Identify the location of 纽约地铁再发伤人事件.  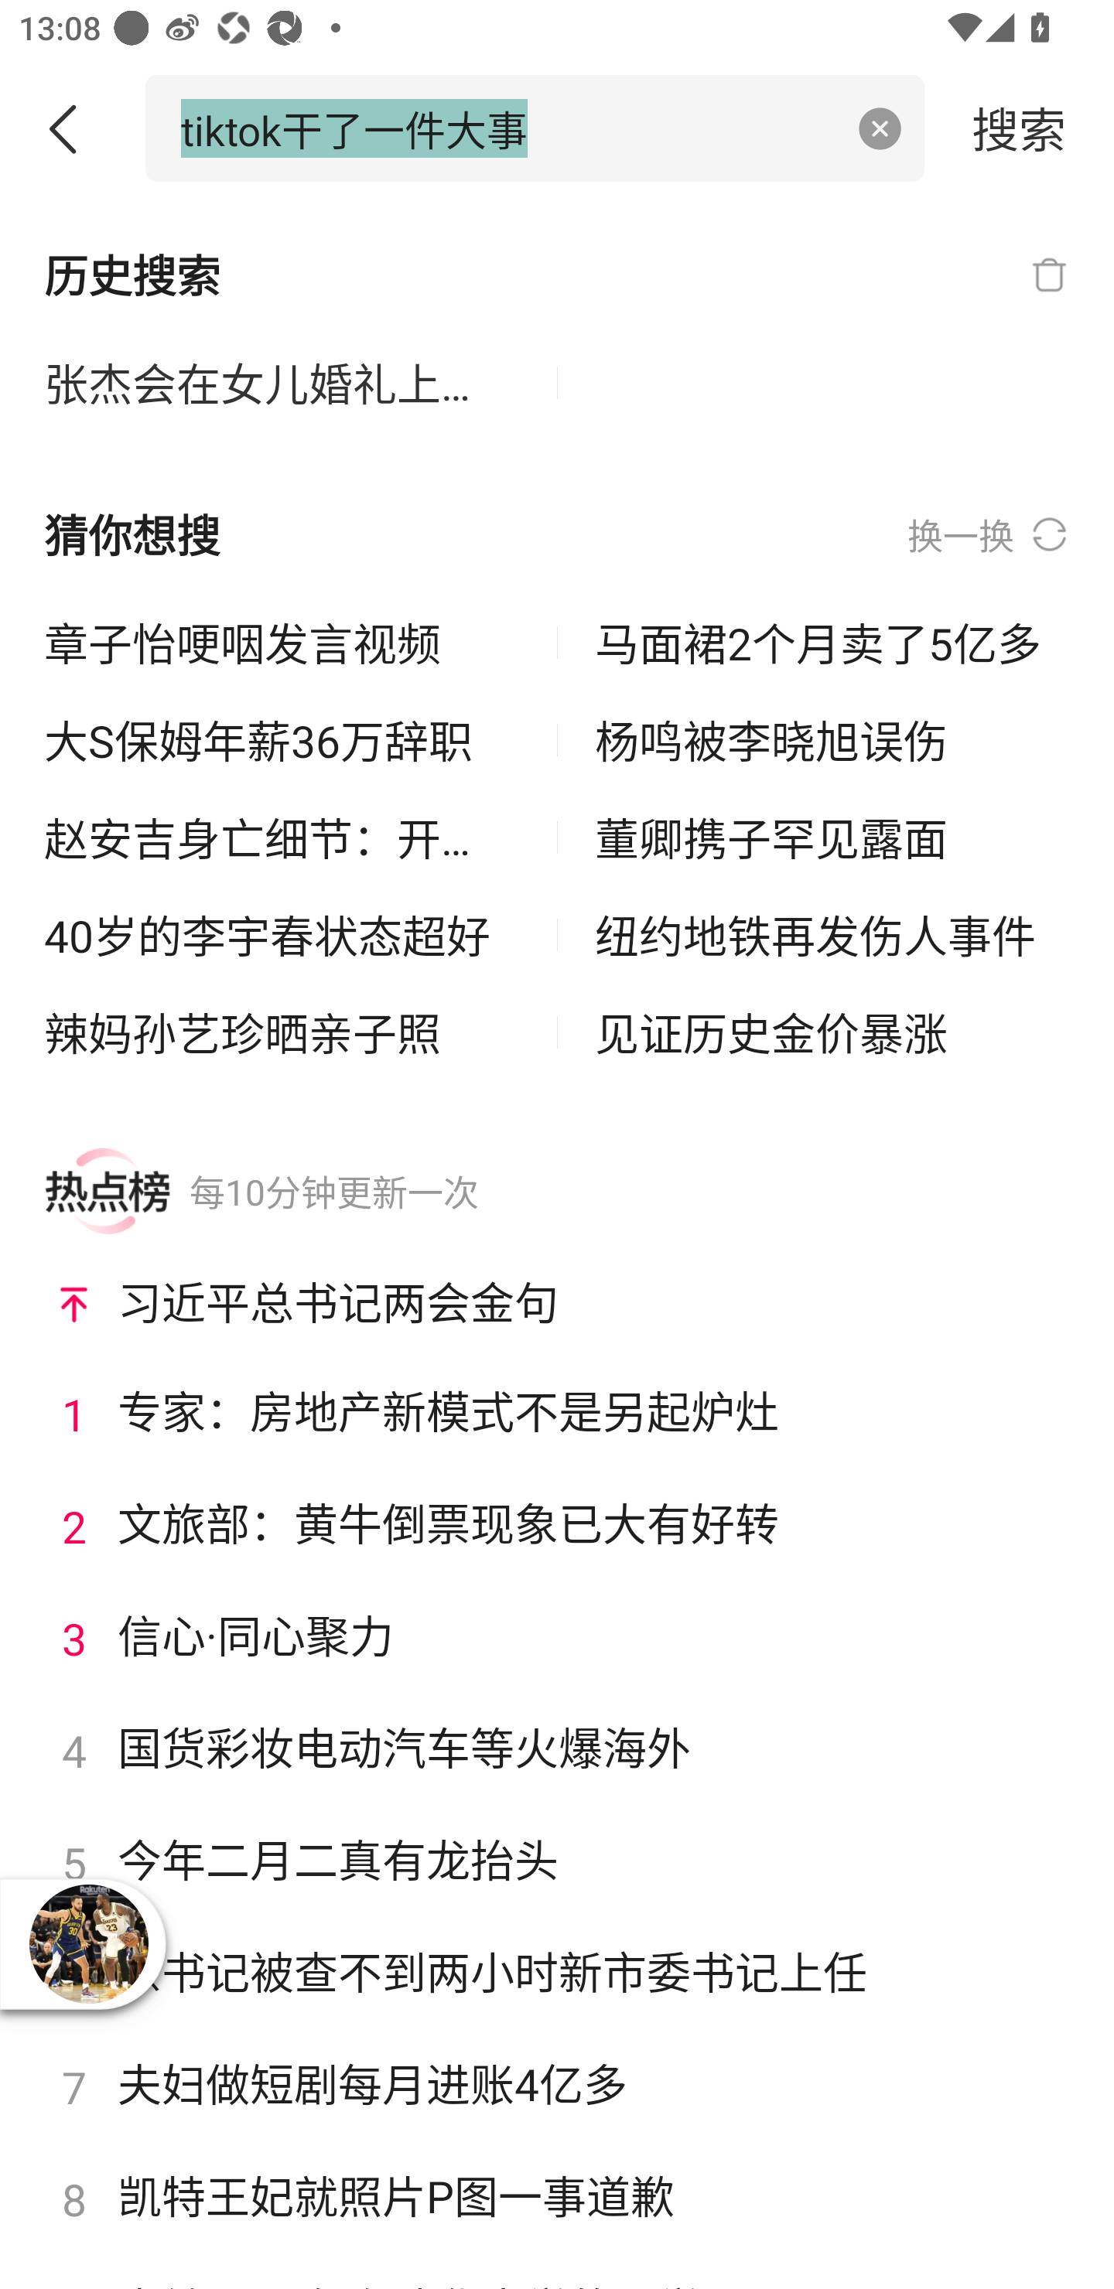
(832, 934).